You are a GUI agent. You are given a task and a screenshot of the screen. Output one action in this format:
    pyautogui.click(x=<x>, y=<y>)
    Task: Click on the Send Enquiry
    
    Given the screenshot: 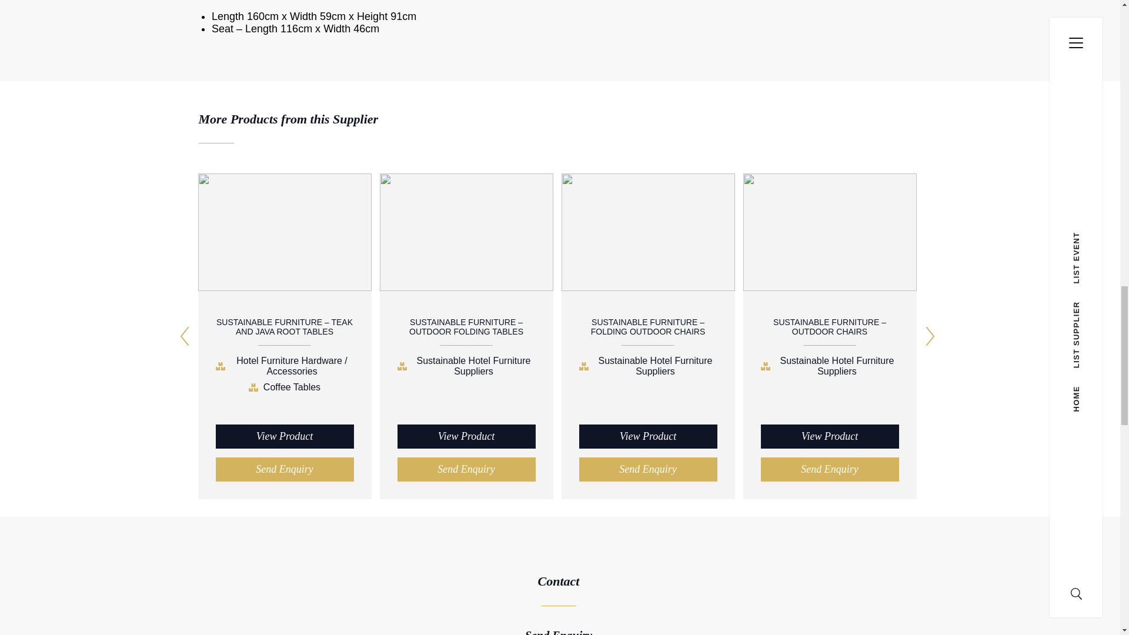 What is the action you would take?
    pyautogui.click(x=647, y=469)
    